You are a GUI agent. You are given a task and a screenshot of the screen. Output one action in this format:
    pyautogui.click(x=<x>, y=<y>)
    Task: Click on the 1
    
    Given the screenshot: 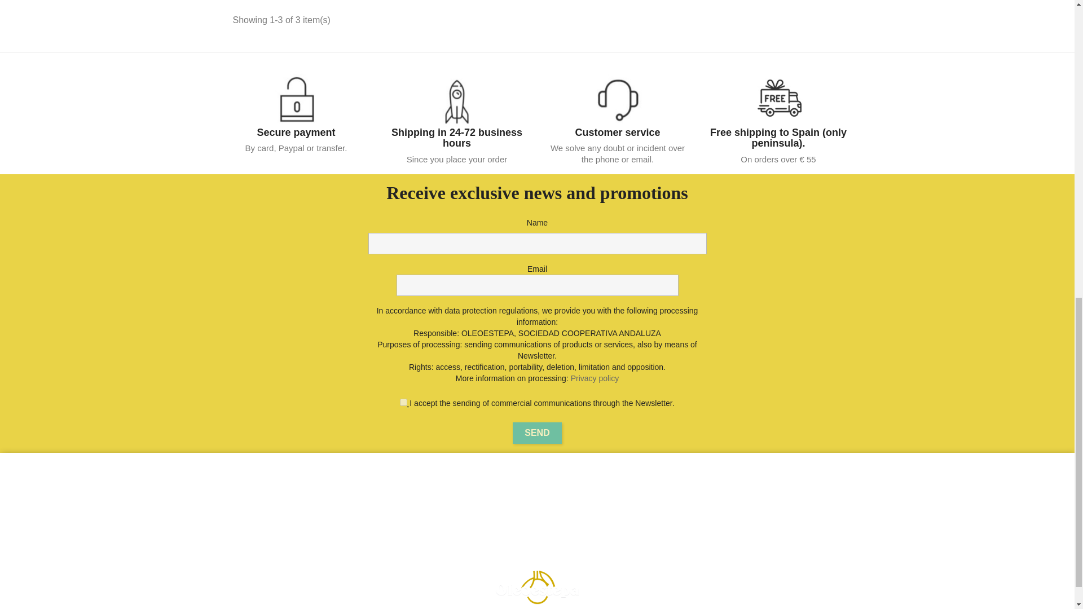 What is the action you would take?
    pyautogui.click(x=403, y=403)
    